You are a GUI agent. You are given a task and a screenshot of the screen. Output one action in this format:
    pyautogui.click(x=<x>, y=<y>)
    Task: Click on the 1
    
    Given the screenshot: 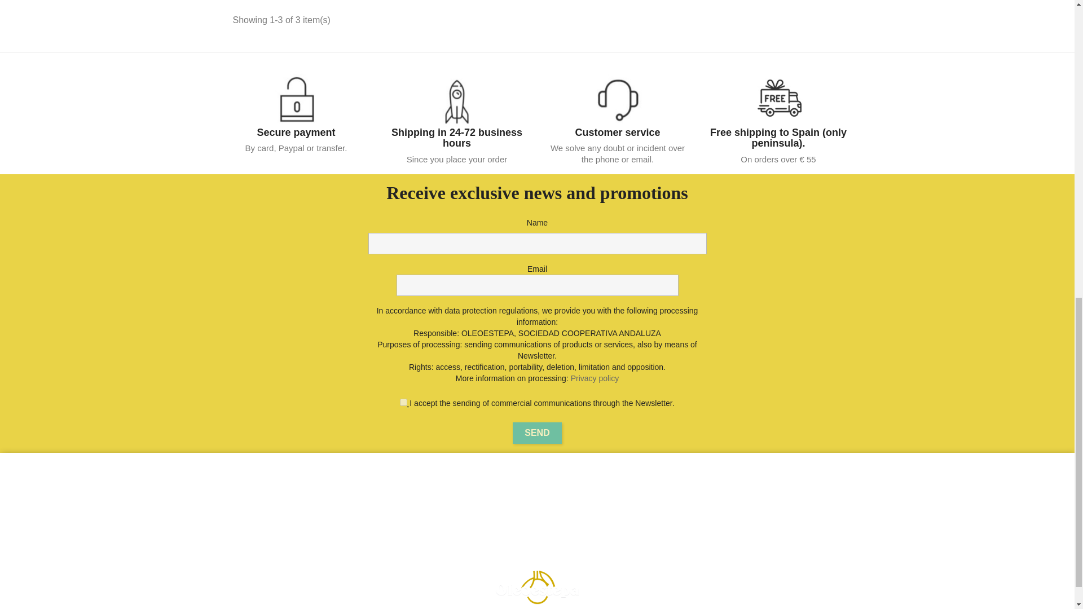 What is the action you would take?
    pyautogui.click(x=403, y=403)
    